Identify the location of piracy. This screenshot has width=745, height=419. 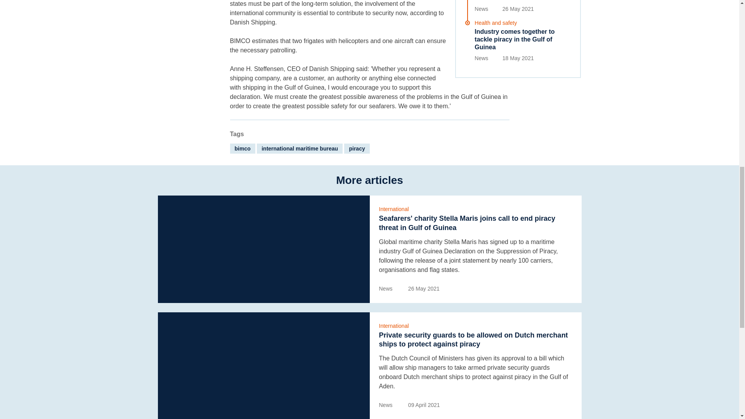
(357, 149).